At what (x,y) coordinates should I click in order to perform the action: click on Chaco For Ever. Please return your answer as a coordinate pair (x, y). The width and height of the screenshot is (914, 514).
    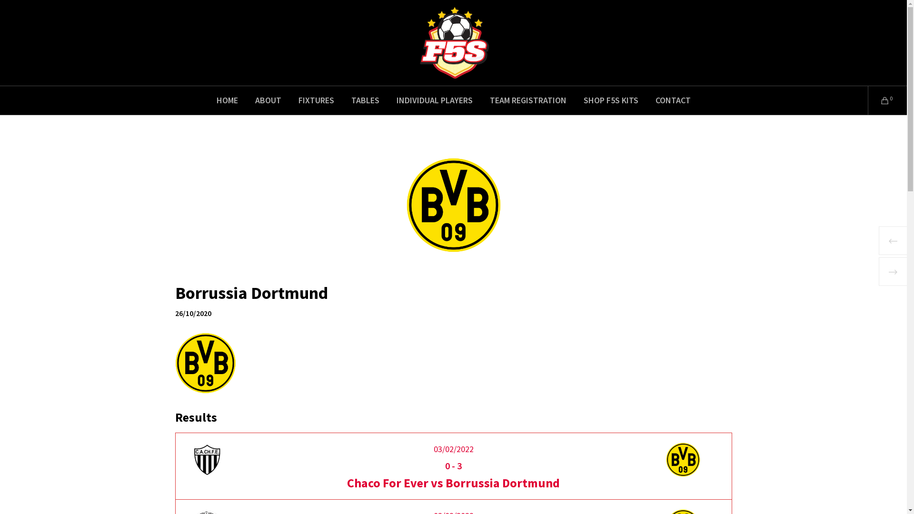
    Looking at the image, I should click on (215, 460).